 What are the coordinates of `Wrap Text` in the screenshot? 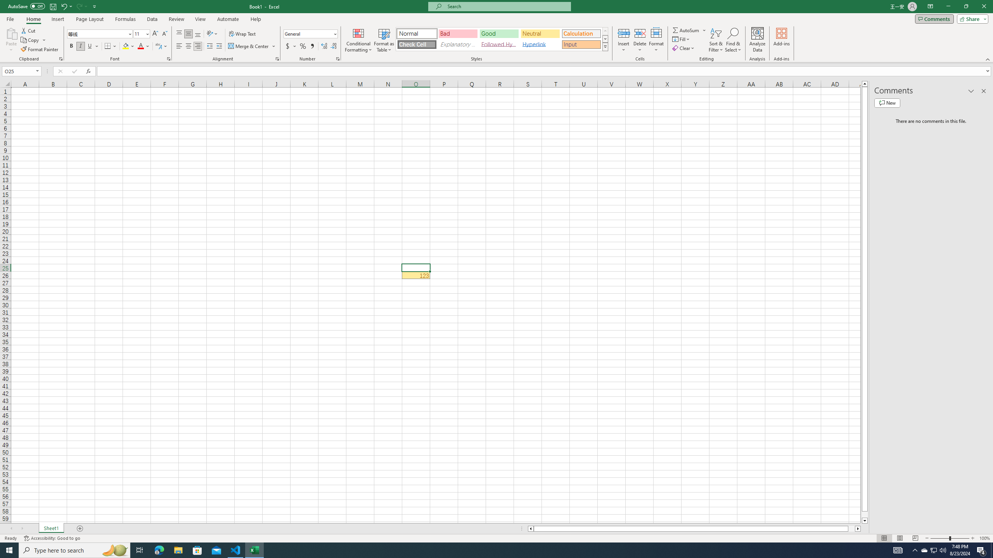 It's located at (243, 34).